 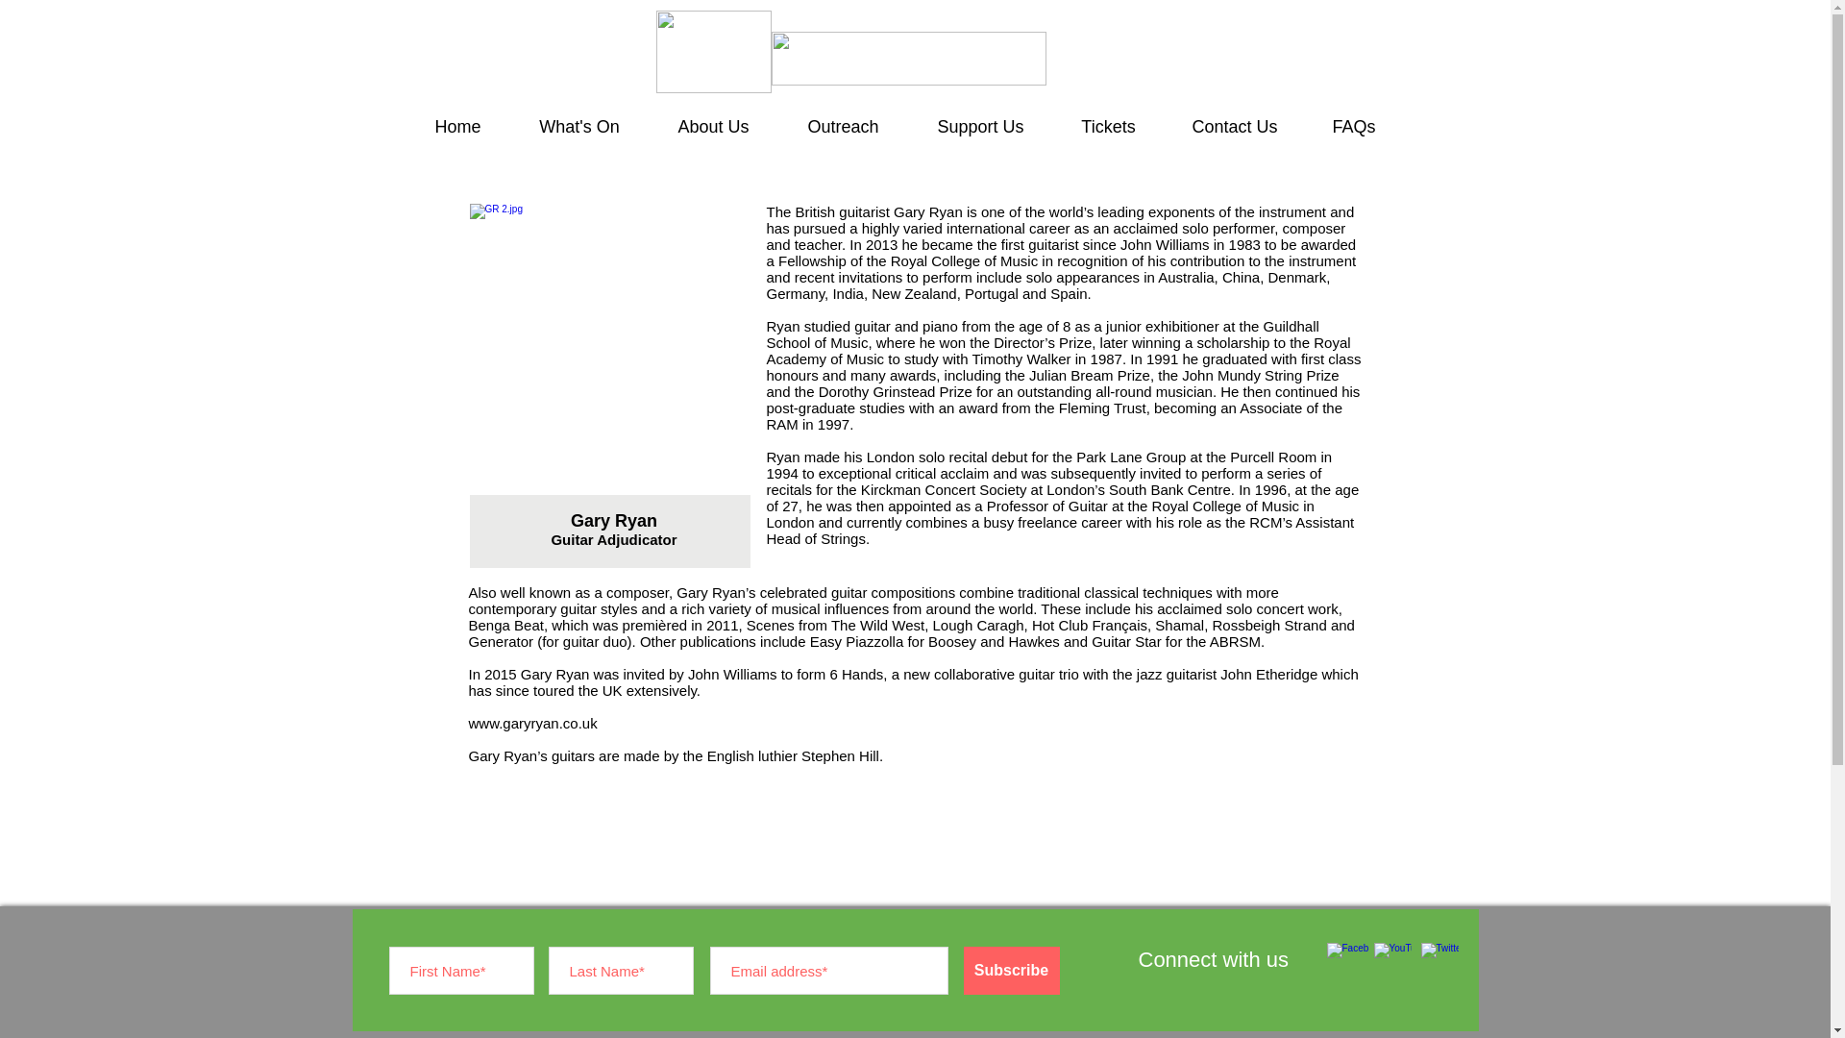 I want to click on Support Us, so click(x=979, y=126).